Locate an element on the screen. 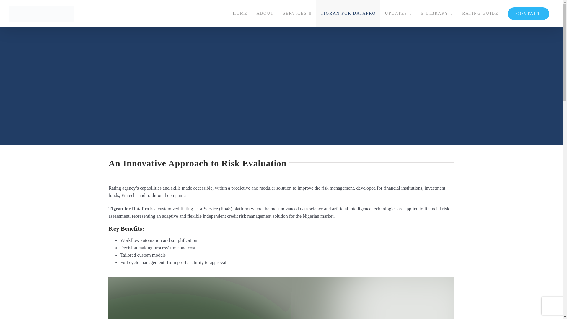 The height and width of the screenshot is (319, 567). UPDATES is located at coordinates (399, 14).